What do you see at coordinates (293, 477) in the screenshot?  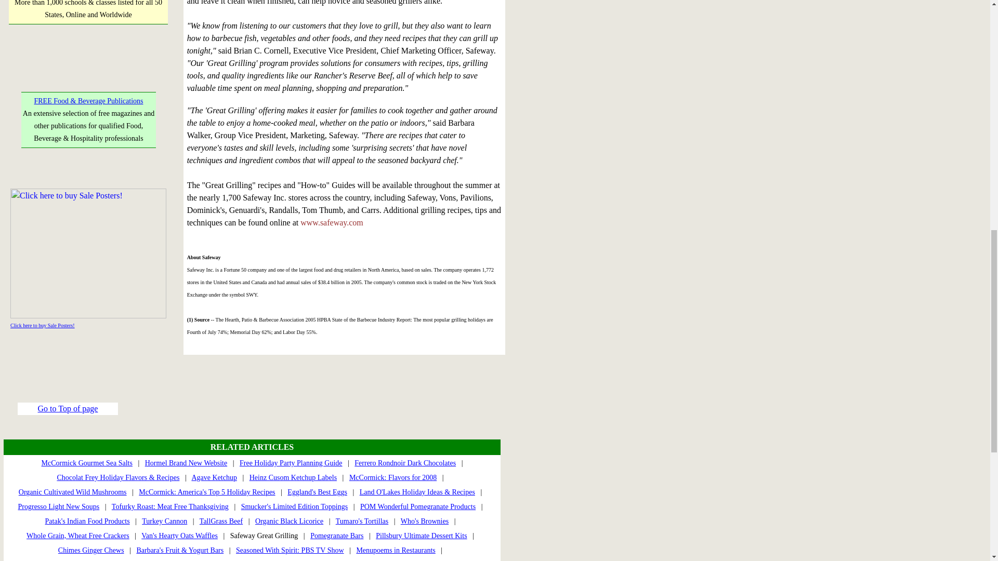 I see `Heinz Cusom Ketchup Labels` at bounding box center [293, 477].